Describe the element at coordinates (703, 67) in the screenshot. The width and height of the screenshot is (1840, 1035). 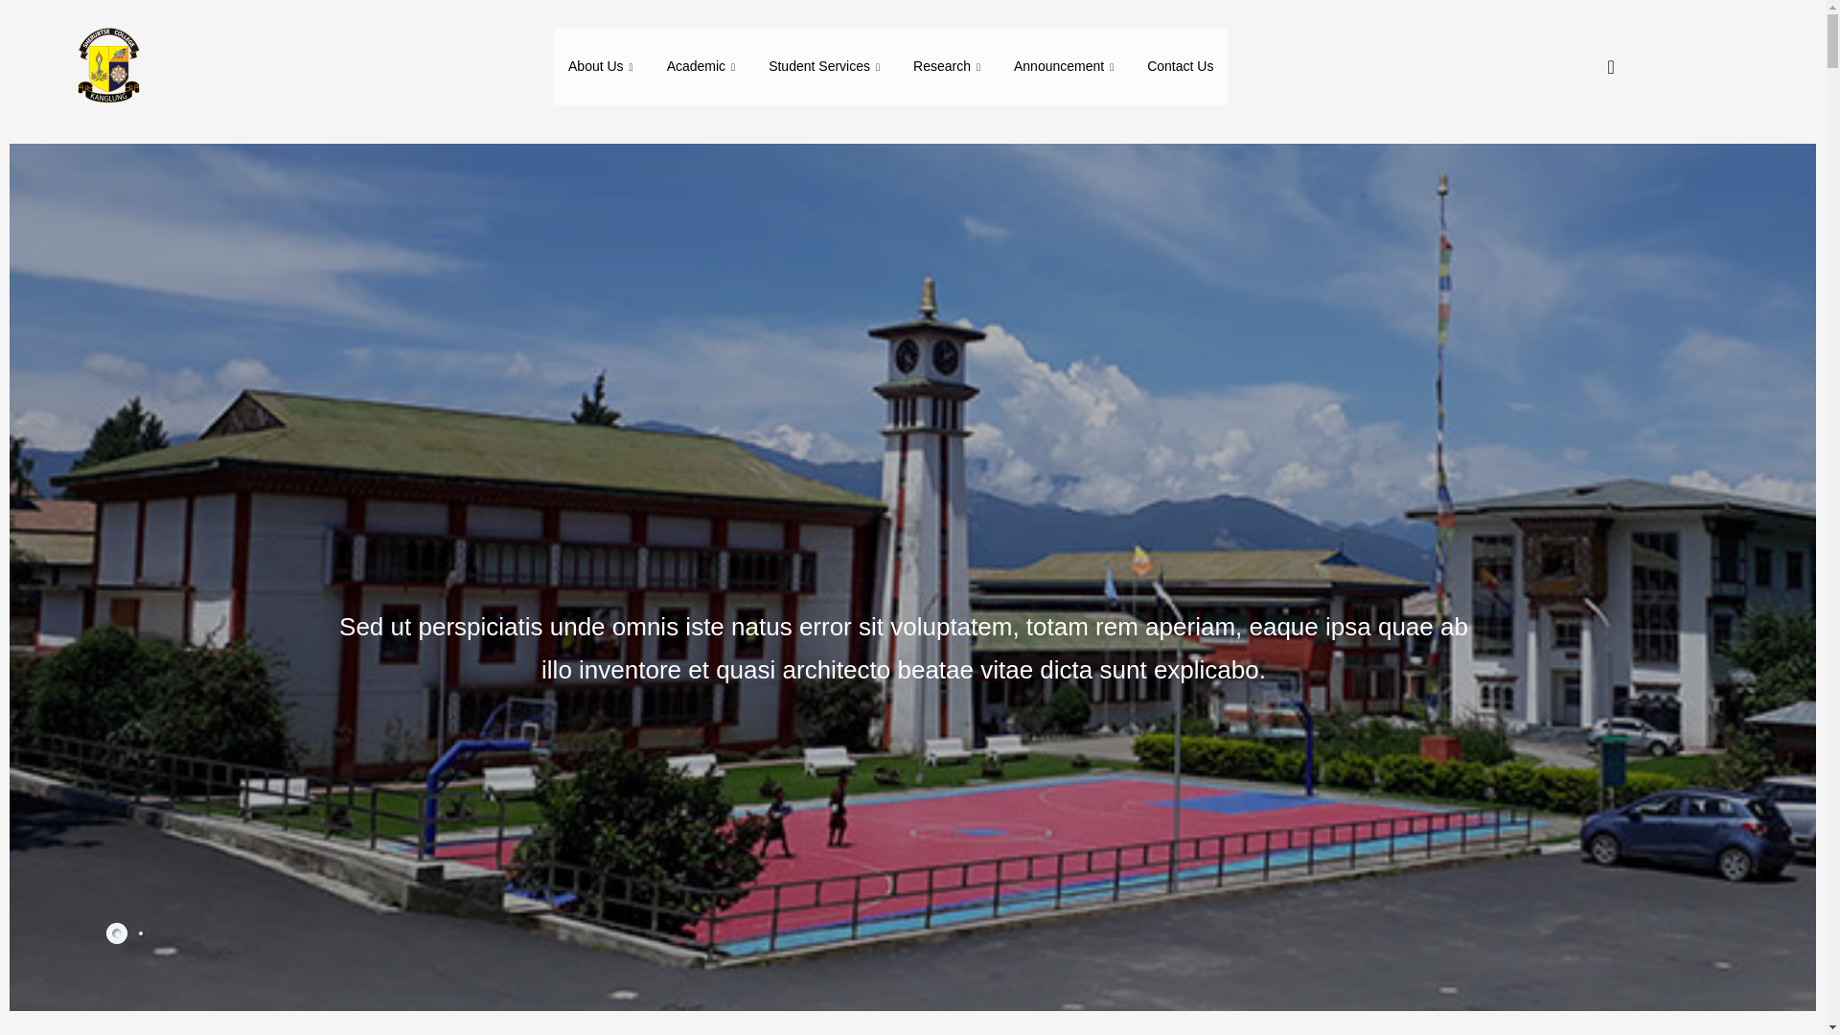
I see `Academic` at that location.